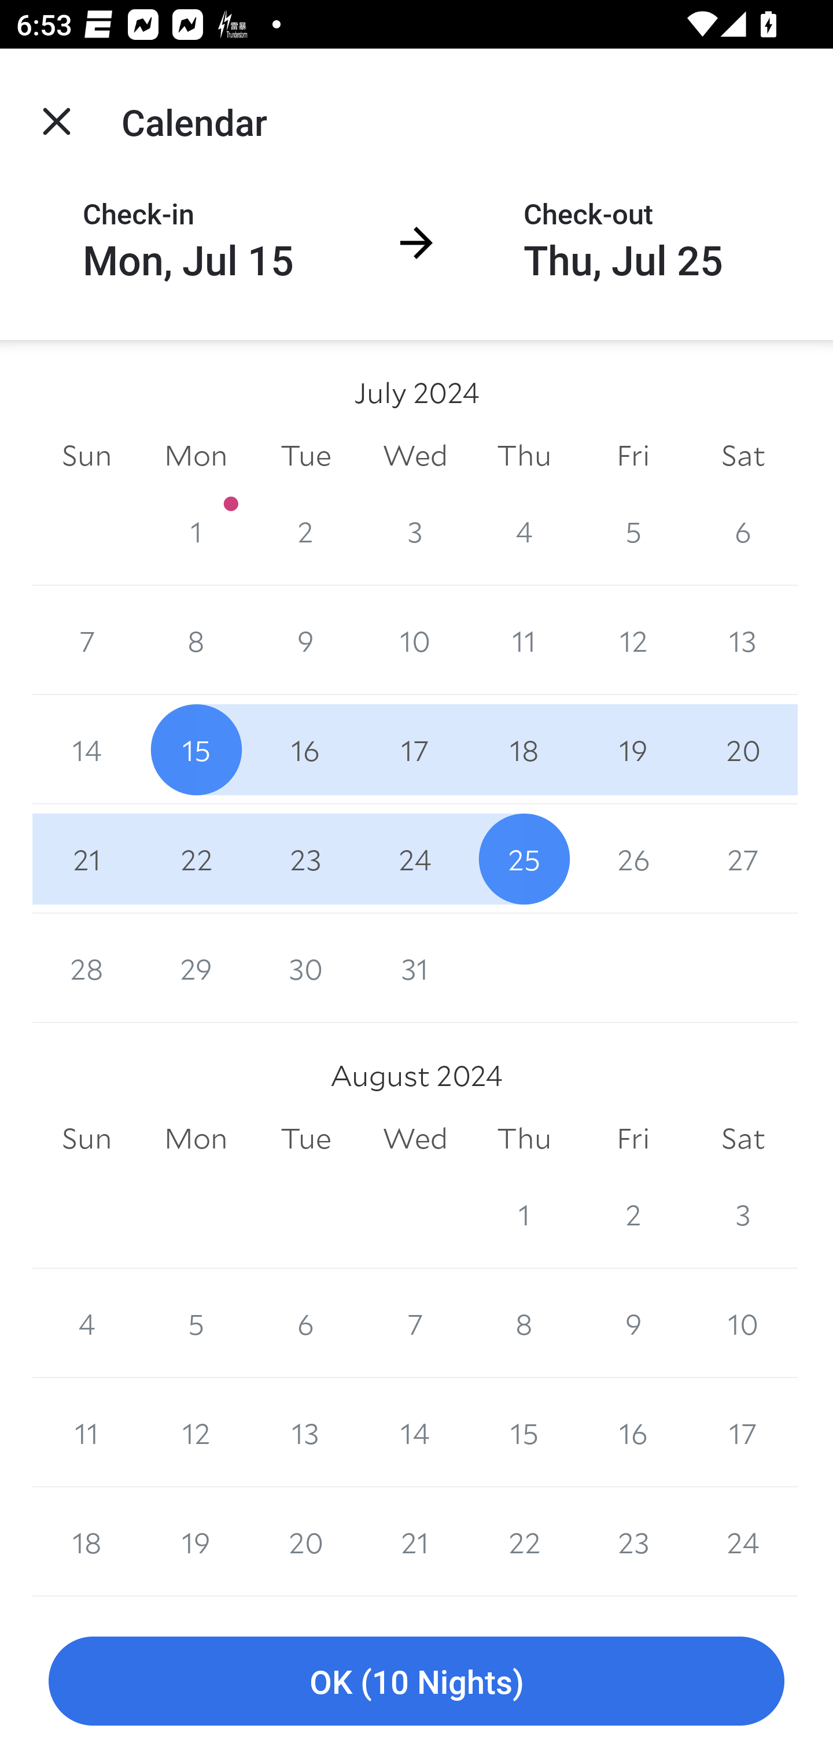  What do you see at coordinates (633, 531) in the screenshot?
I see `5 5 July 2024` at bounding box center [633, 531].